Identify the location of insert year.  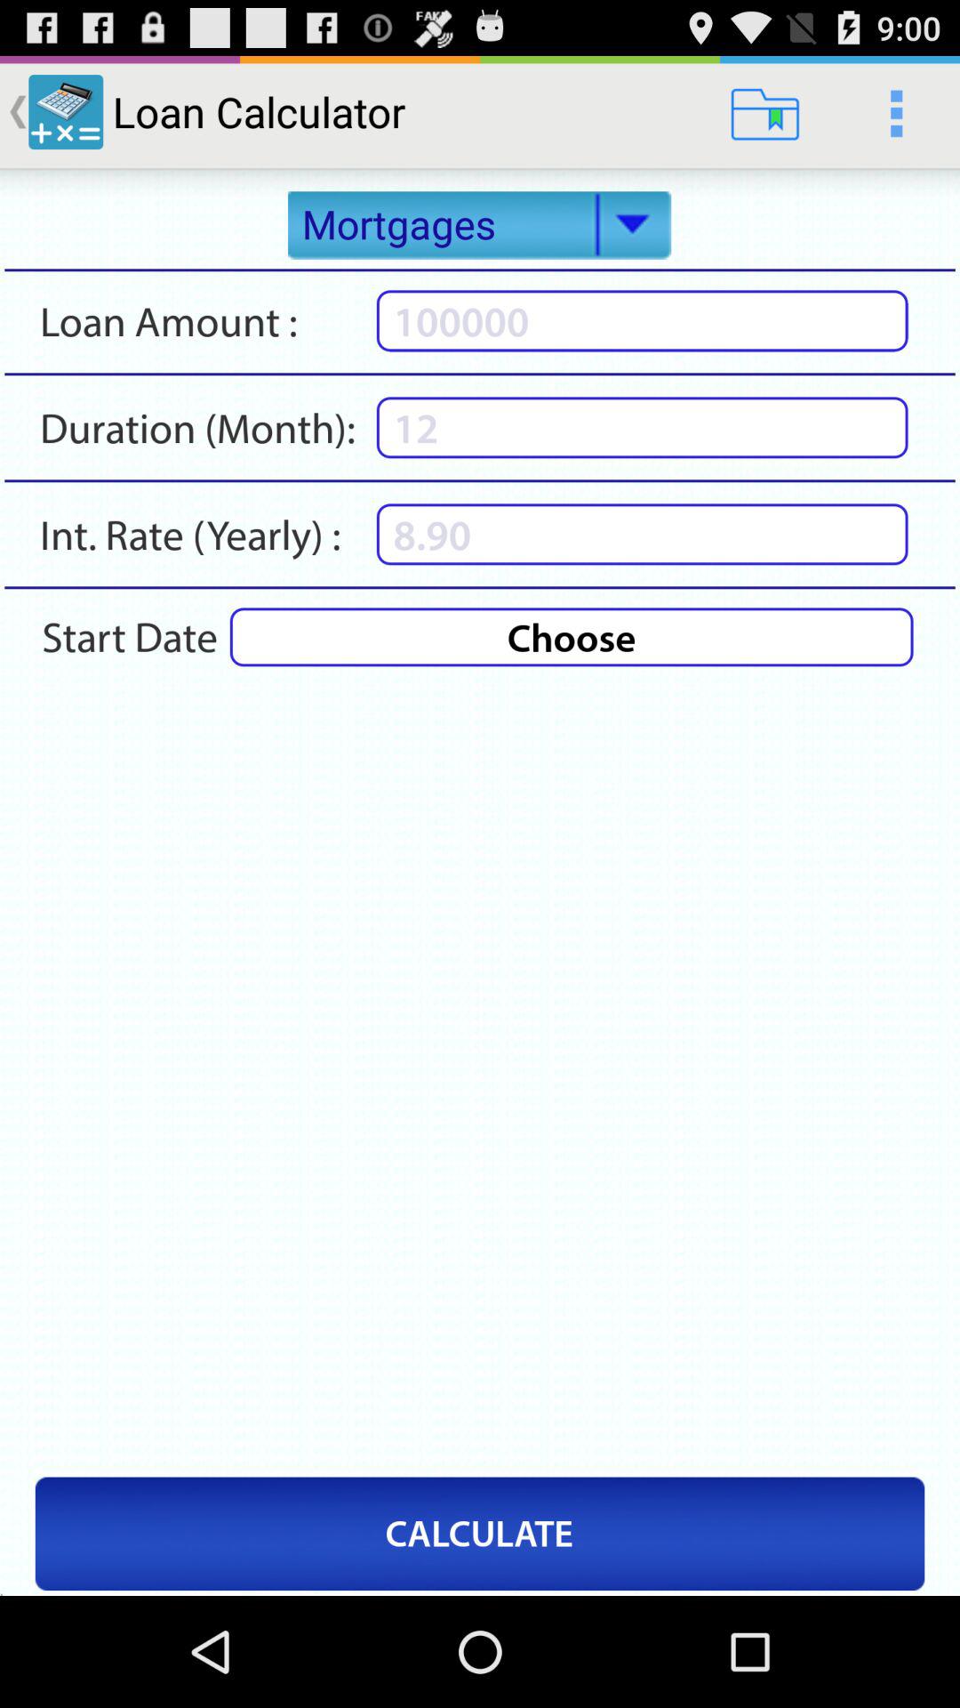
(642, 534).